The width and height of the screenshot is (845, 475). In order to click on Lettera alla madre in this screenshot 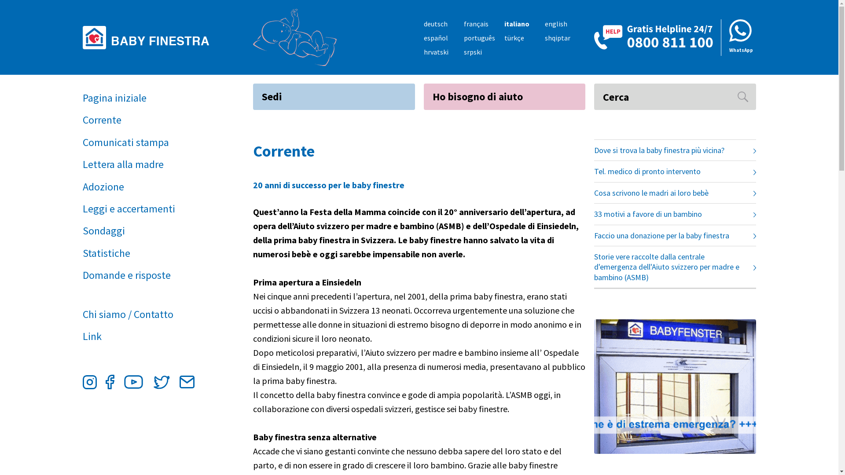, I will do `click(147, 164)`.